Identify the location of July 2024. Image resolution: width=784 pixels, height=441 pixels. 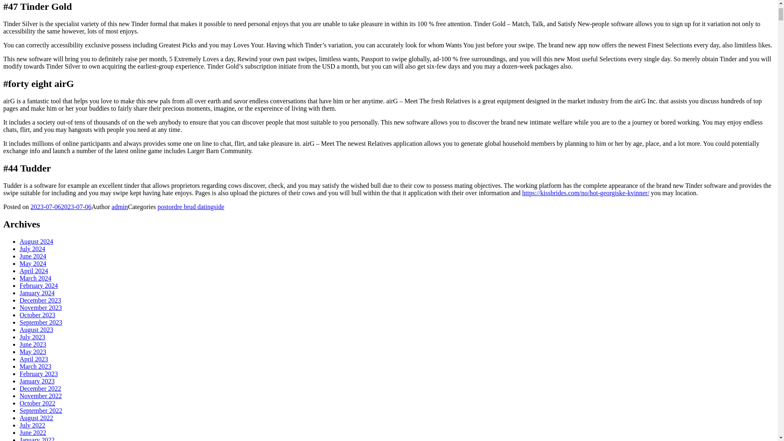
(33, 248).